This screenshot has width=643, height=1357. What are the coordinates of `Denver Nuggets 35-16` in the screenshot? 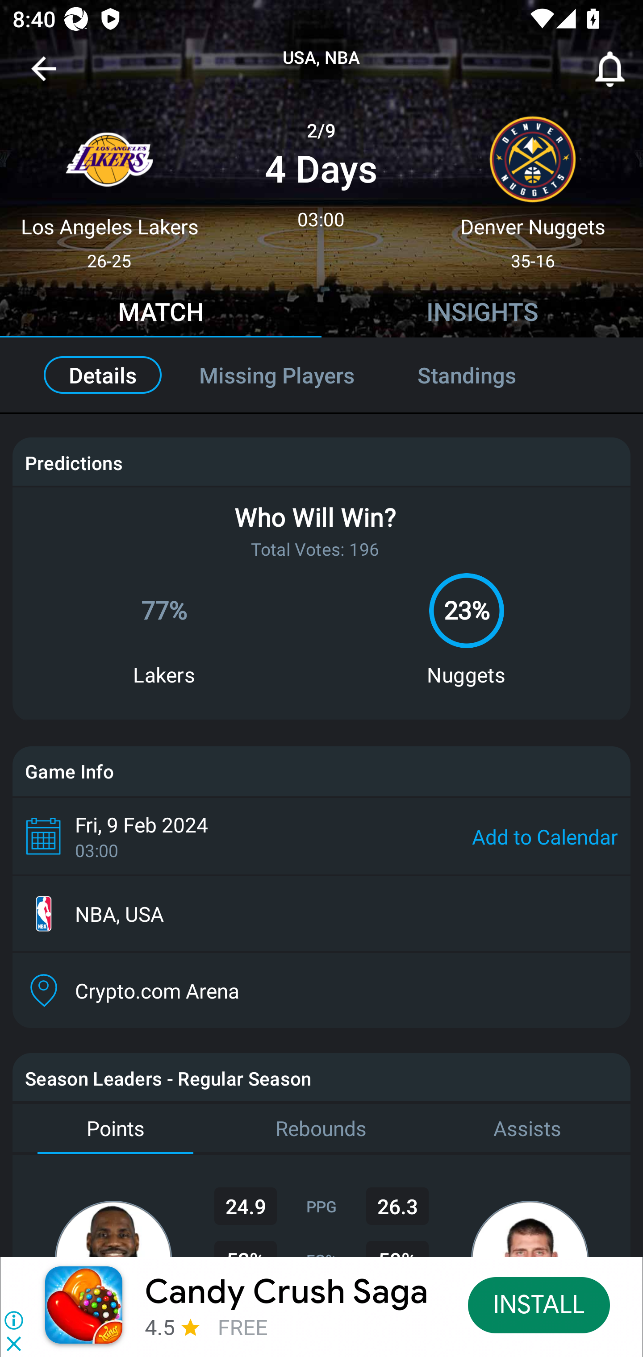 It's located at (533, 186).